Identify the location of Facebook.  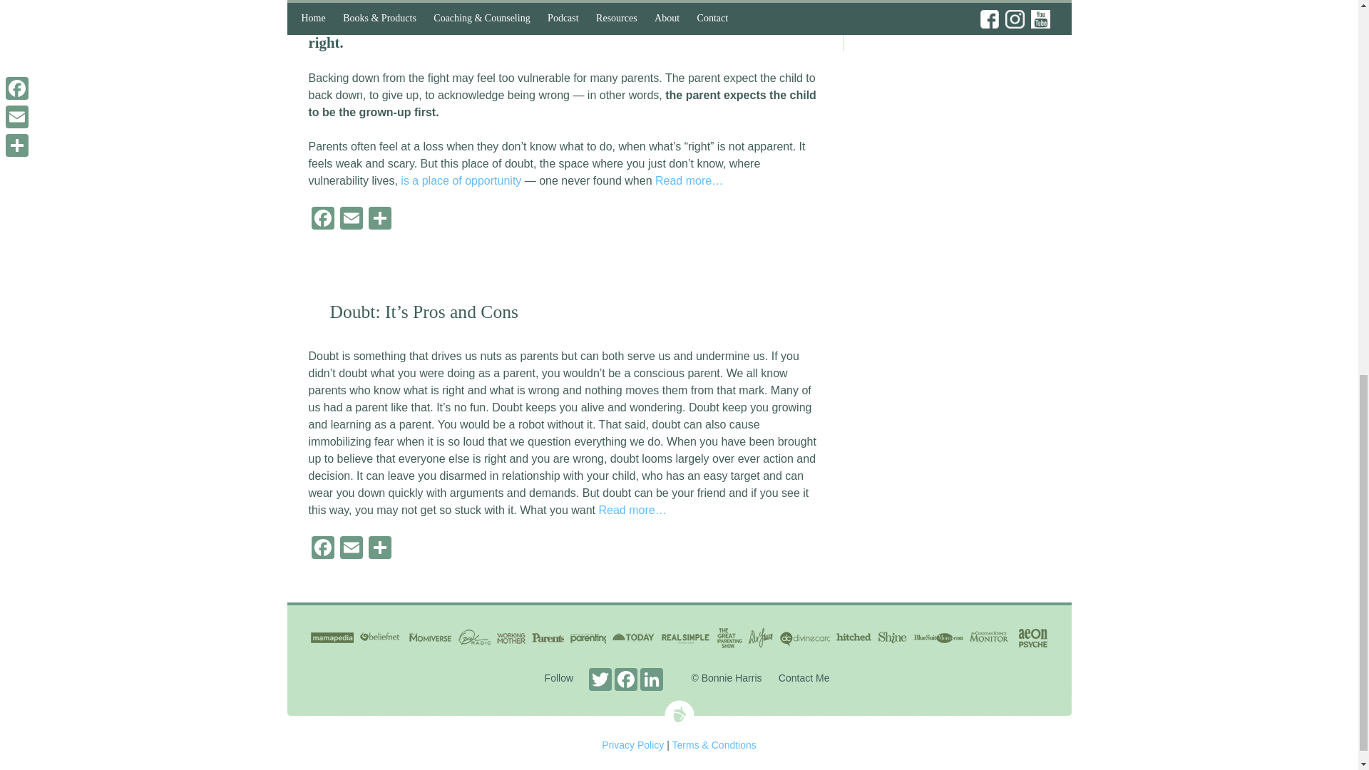
(322, 220).